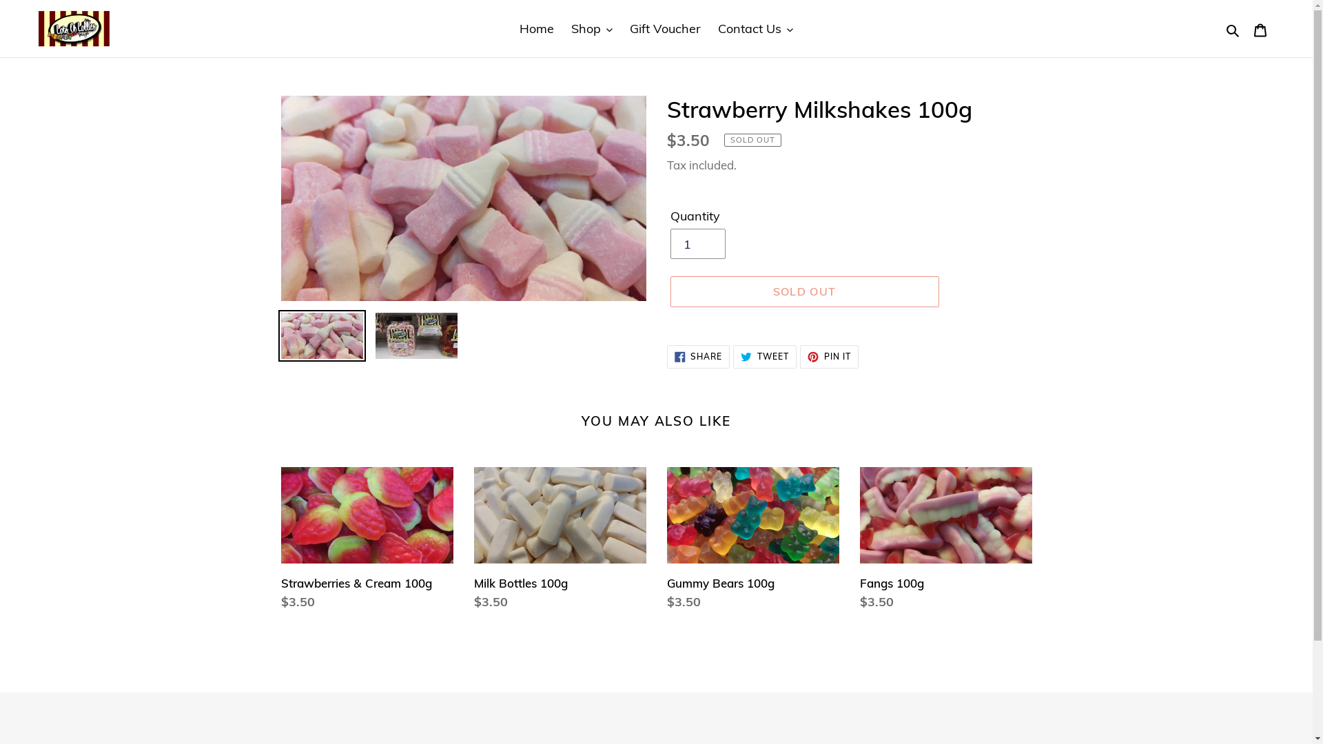  I want to click on SHARE
SHARE ON FACEBOOK, so click(699, 357).